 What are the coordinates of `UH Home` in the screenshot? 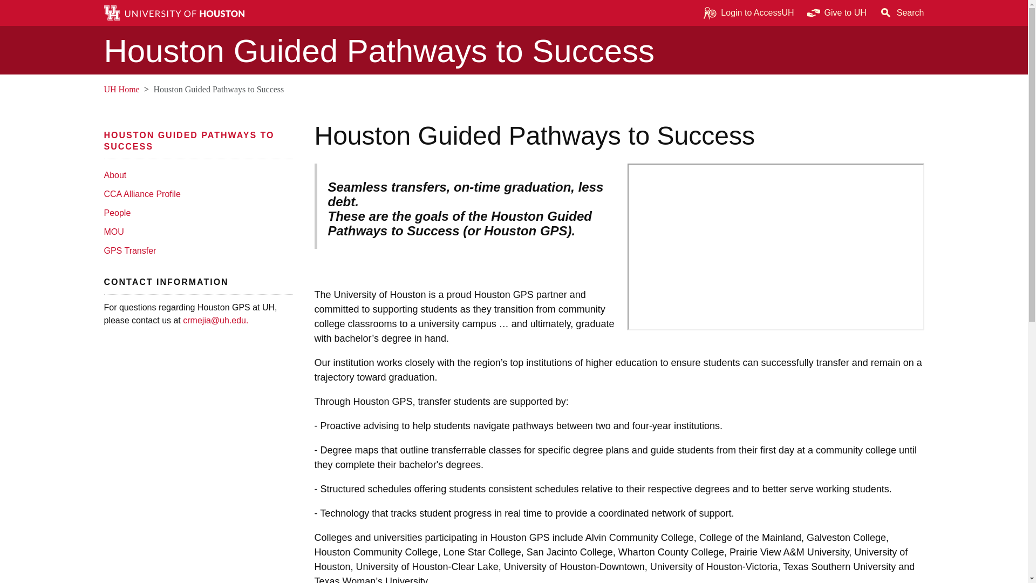 It's located at (121, 89).